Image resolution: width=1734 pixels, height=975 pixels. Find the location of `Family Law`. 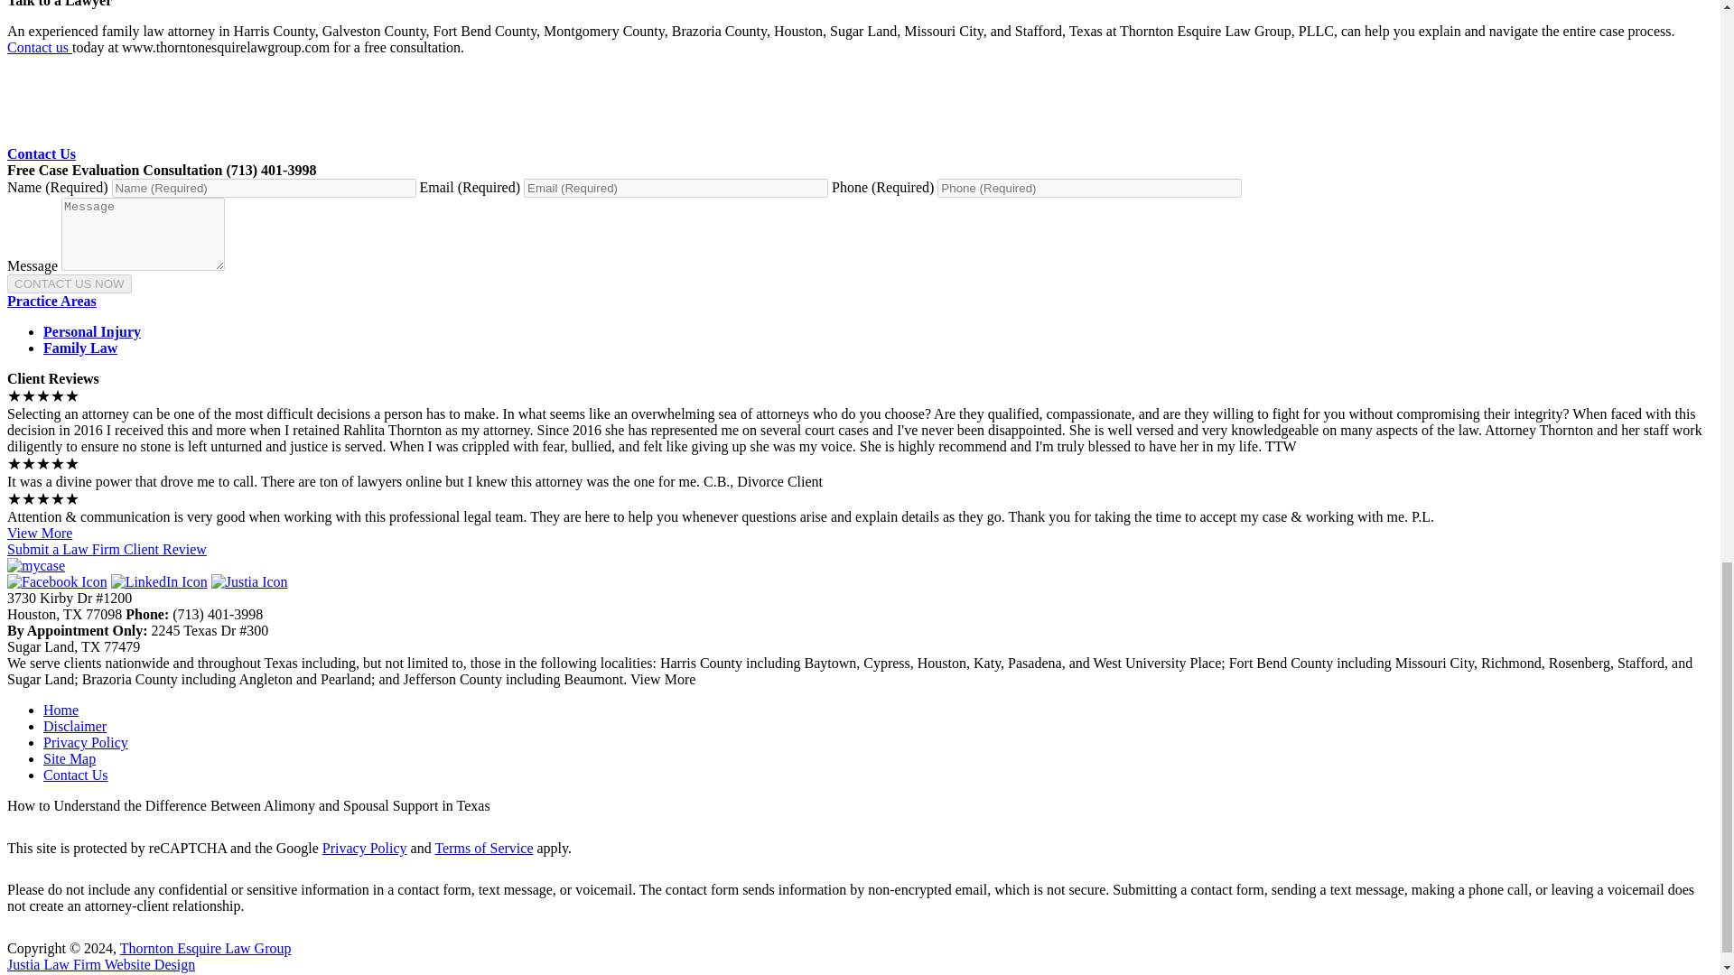

Family Law is located at coordinates (80, 348).